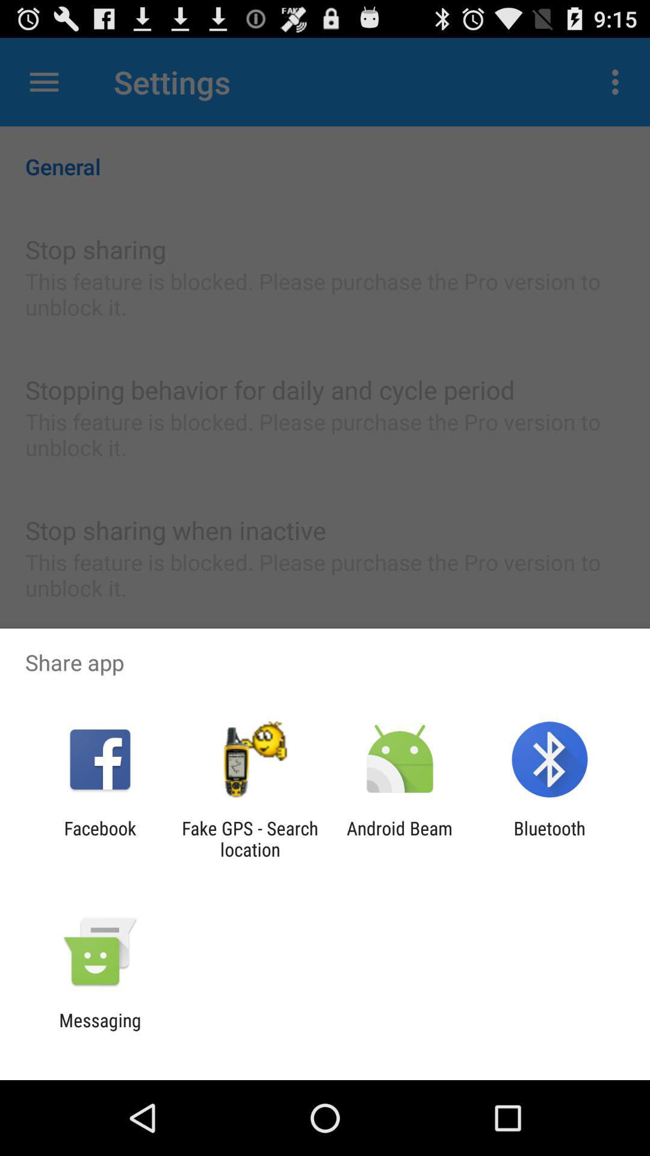 The height and width of the screenshot is (1156, 650). I want to click on select app to the left of the fake gps search icon, so click(100, 839).